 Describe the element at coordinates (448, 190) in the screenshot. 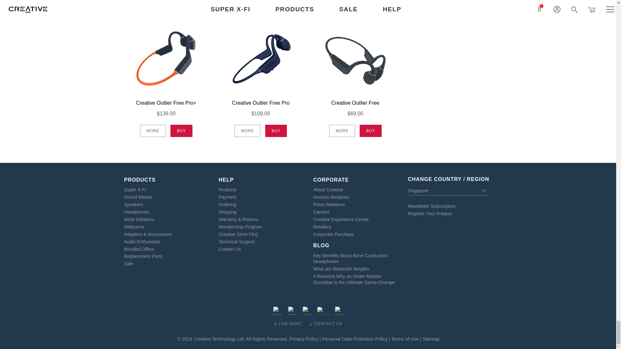

I see `Singapore` at that location.